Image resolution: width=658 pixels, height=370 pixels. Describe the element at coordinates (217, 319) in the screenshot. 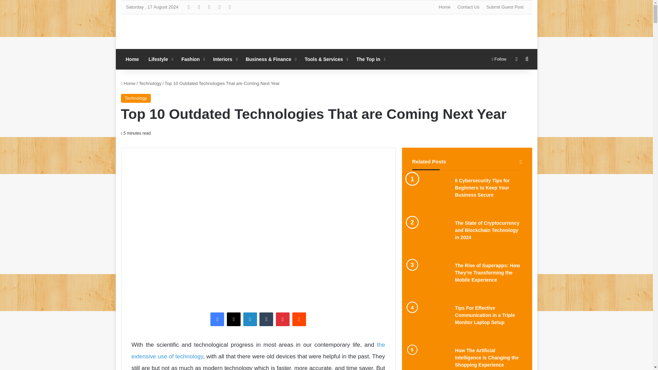

I see `Facebook` at that location.